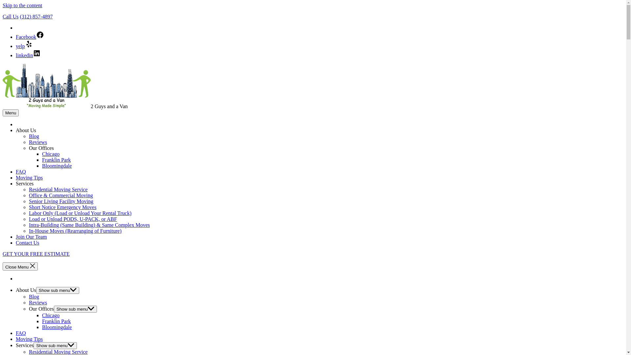  I want to click on Moving Tips, so click(29, 177).